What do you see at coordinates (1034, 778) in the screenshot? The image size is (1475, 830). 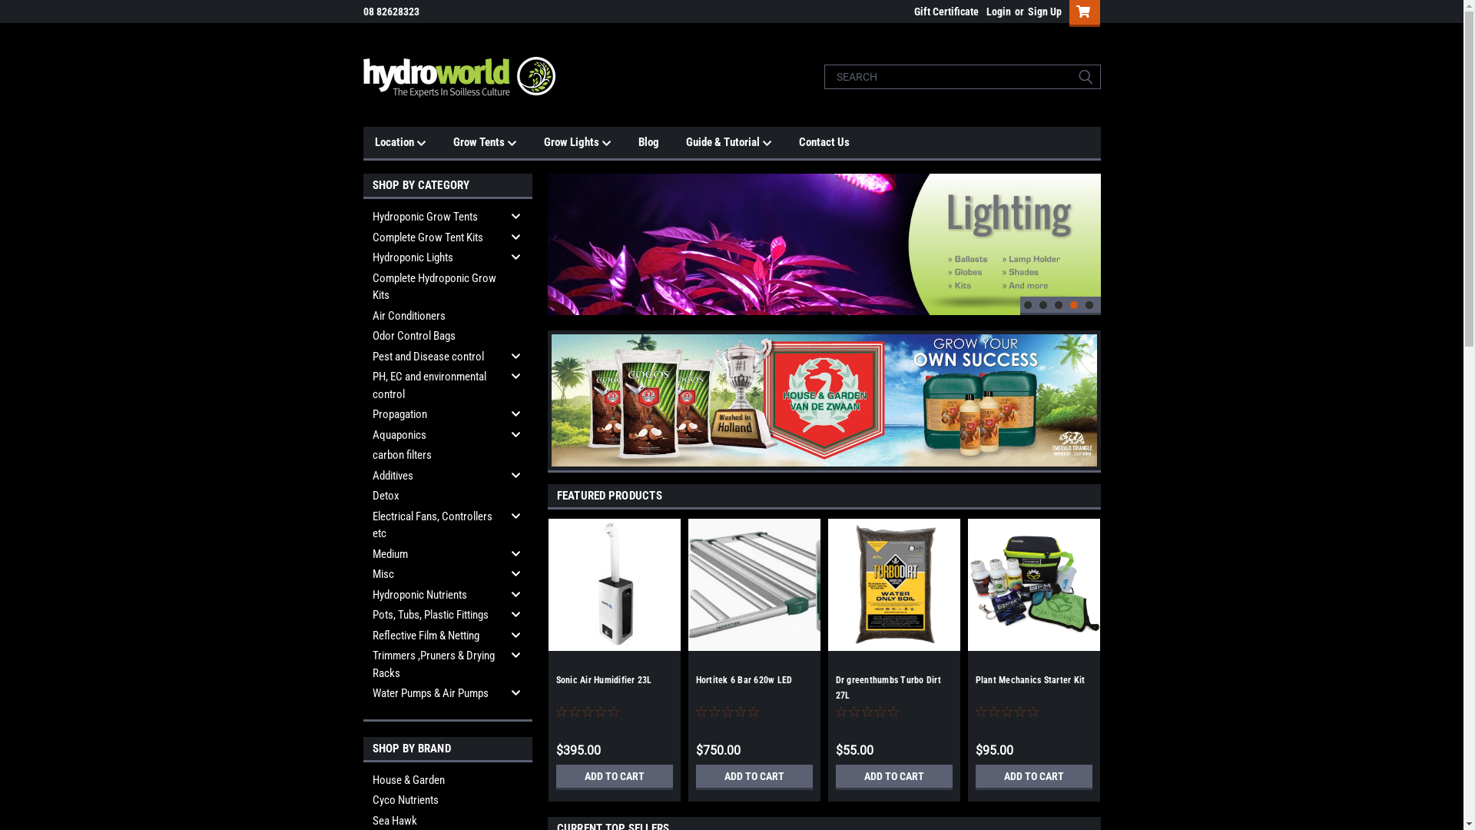 I see `ADD TO CART` at bounding box center [1034, 778].